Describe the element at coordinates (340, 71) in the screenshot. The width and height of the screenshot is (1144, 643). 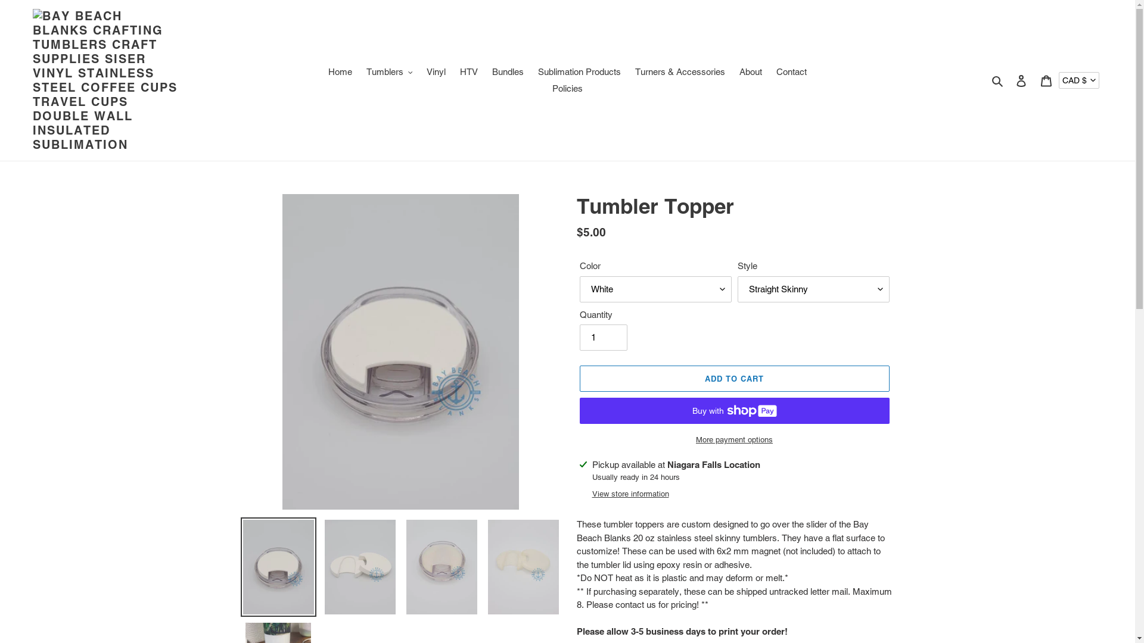
I see `Home` at that location.